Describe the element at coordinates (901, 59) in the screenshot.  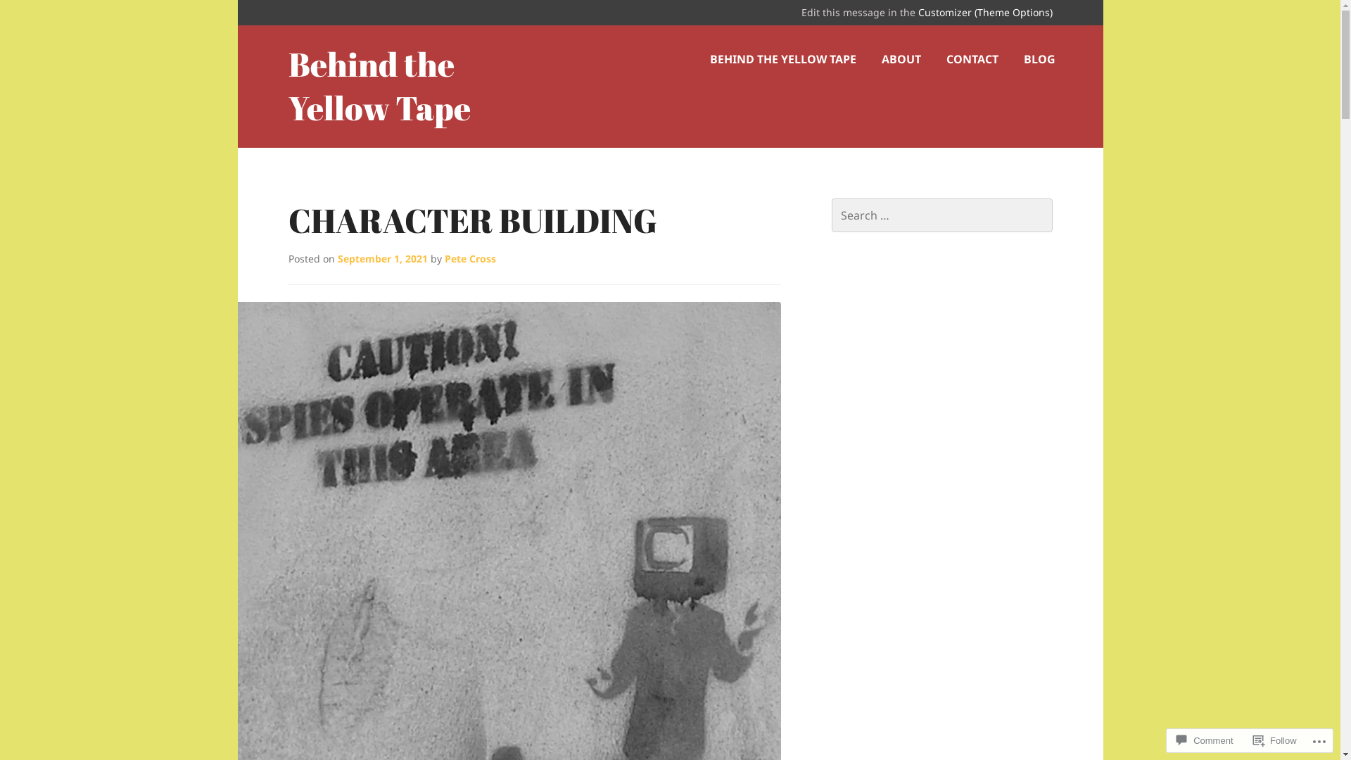
I see `ABOUT` at that location.